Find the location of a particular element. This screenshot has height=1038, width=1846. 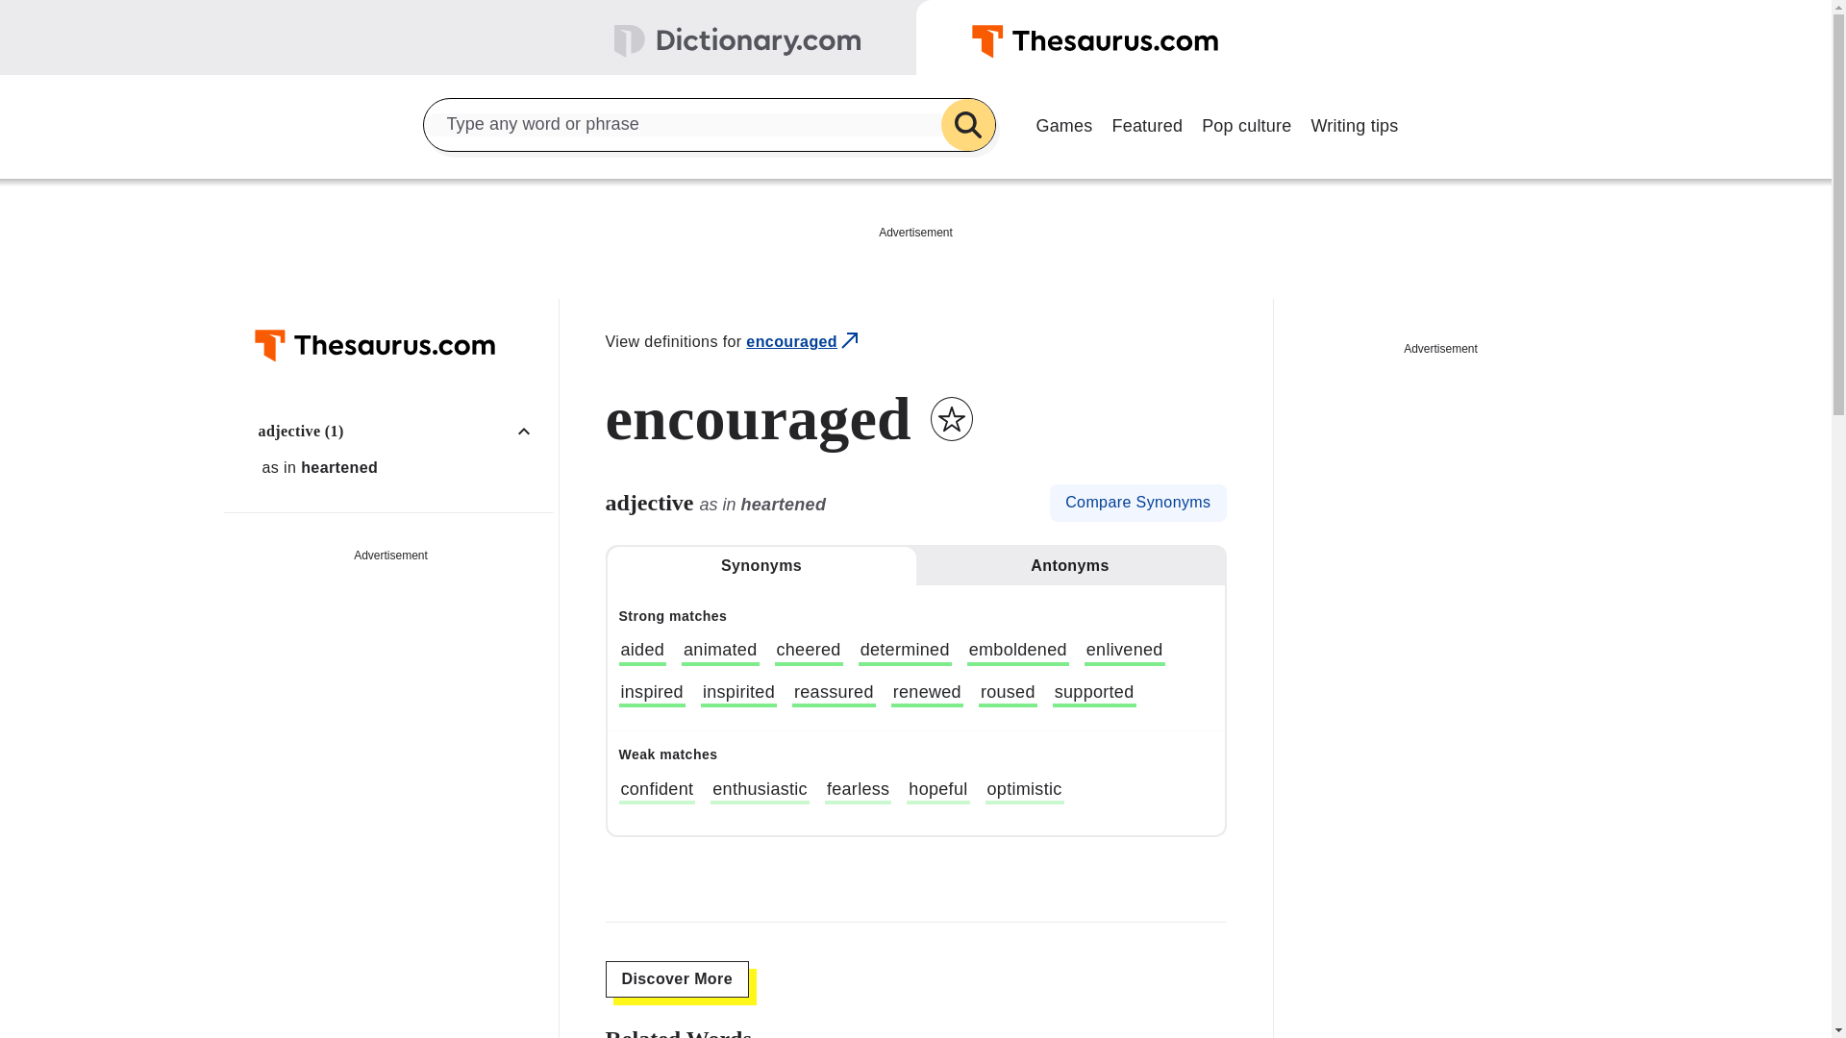

as in heartened is located at coordinates (401, 467).